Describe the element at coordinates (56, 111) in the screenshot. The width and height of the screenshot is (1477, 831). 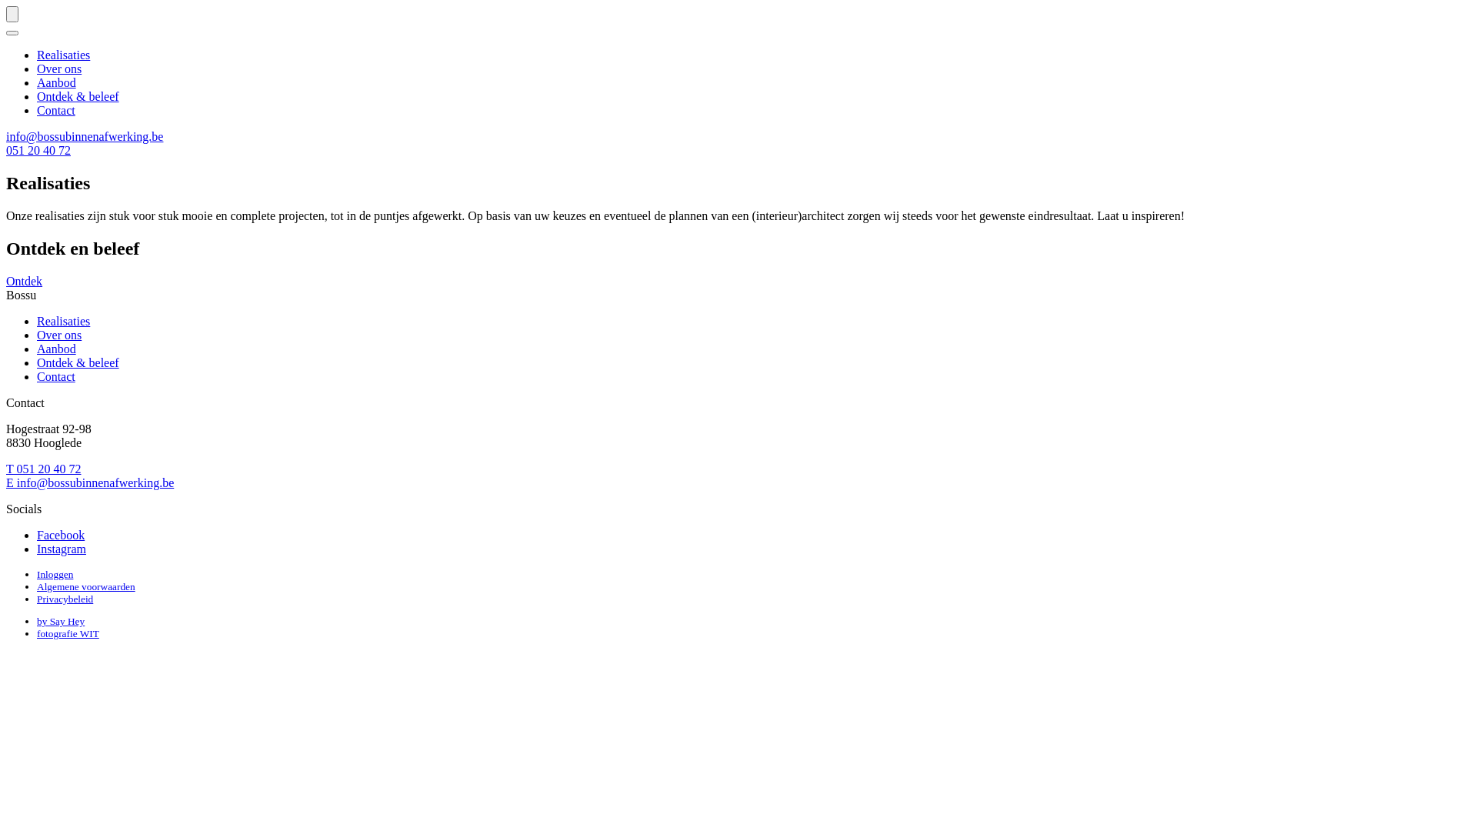
I see `Contact` at that location.